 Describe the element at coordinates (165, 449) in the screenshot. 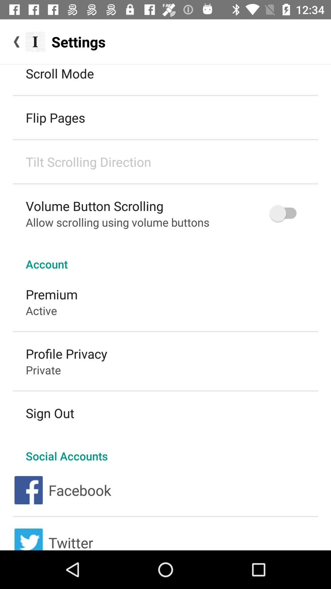

I see `launch item below sign out` at that location.